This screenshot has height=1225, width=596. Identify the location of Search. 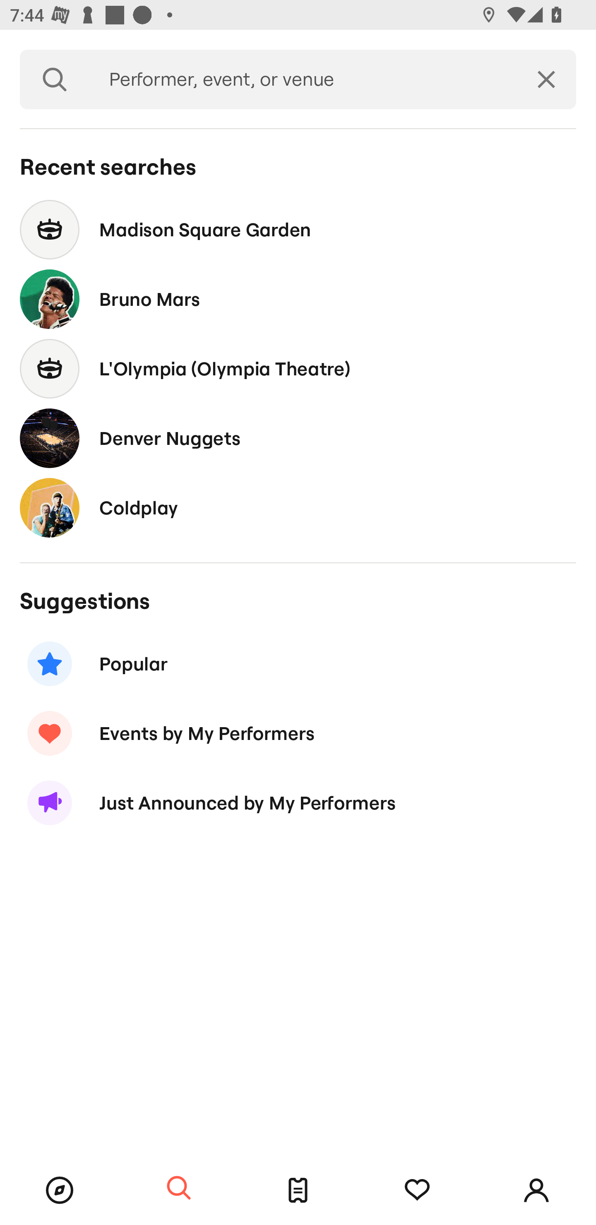
(179, 1189).